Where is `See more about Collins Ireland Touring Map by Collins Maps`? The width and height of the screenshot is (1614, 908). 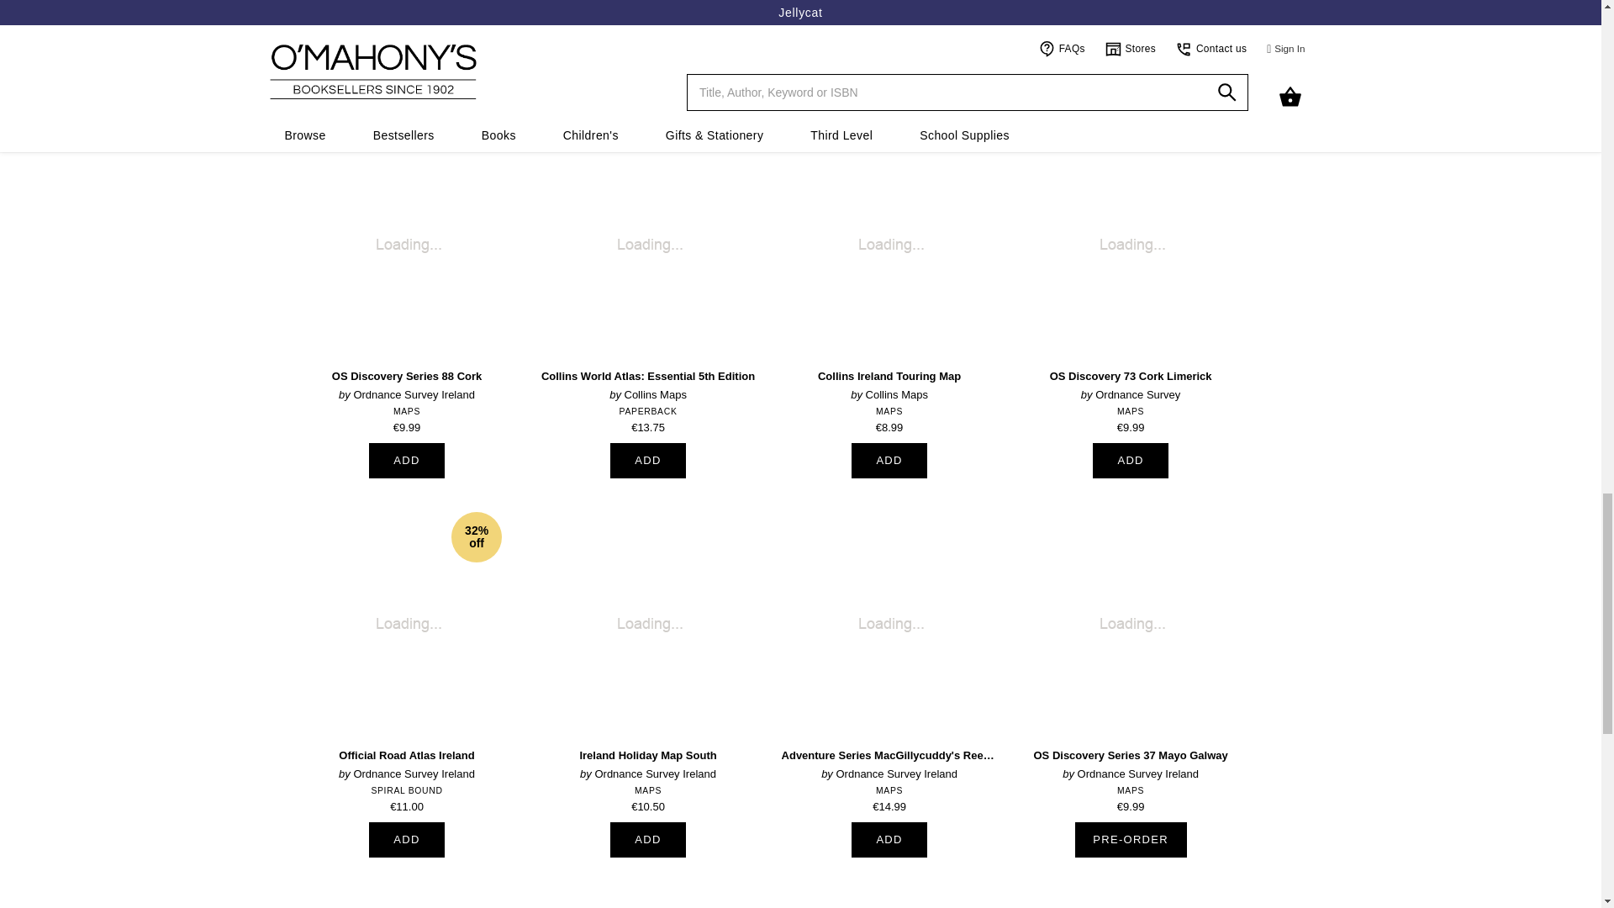
See more about Collins Ireland Touring Map by Collins Maps is located at coordinates (889, 276).